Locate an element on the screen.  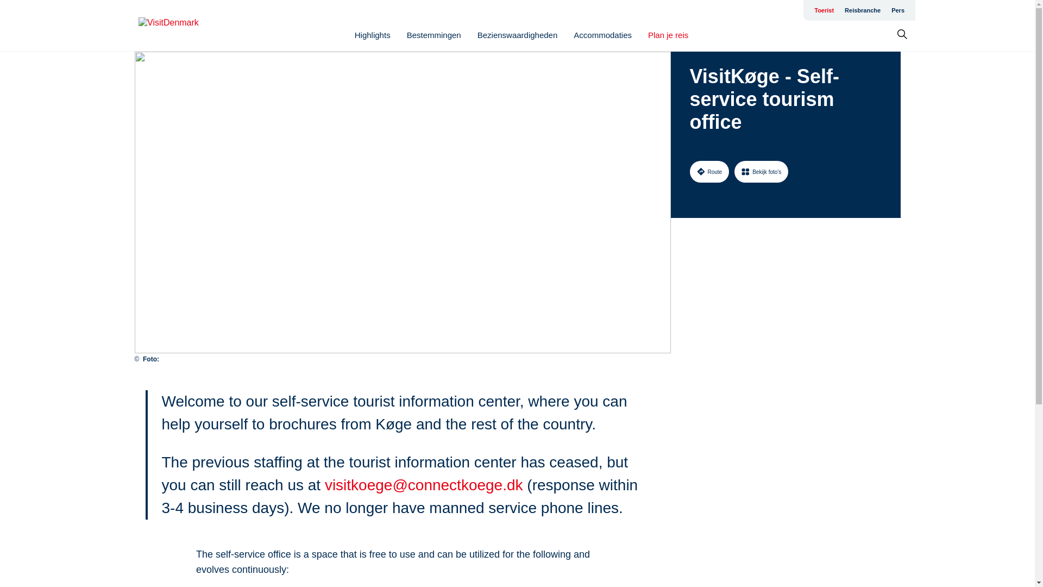
Pers is located at coordinates (897, 10).